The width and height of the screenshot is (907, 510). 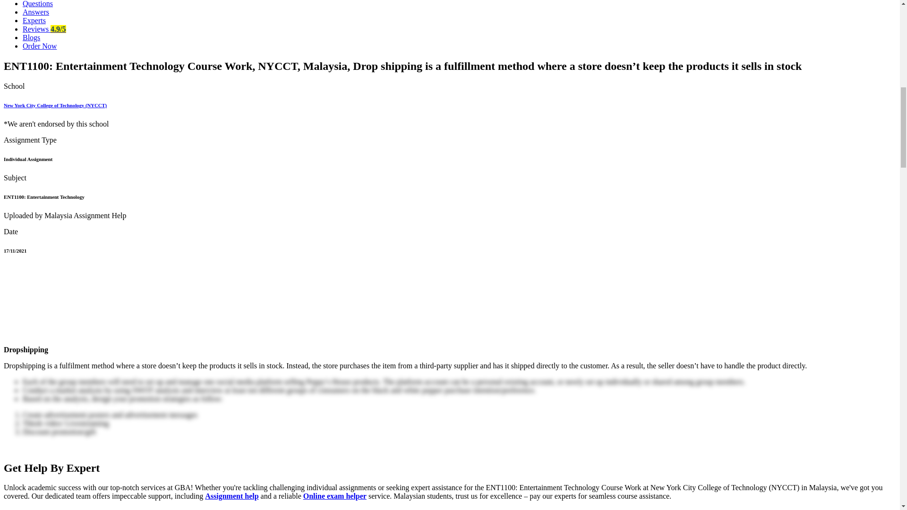 What do you see at coordinates (34, 20) in the screenshot?
I see `Experts` at bounding box center [34, 20].